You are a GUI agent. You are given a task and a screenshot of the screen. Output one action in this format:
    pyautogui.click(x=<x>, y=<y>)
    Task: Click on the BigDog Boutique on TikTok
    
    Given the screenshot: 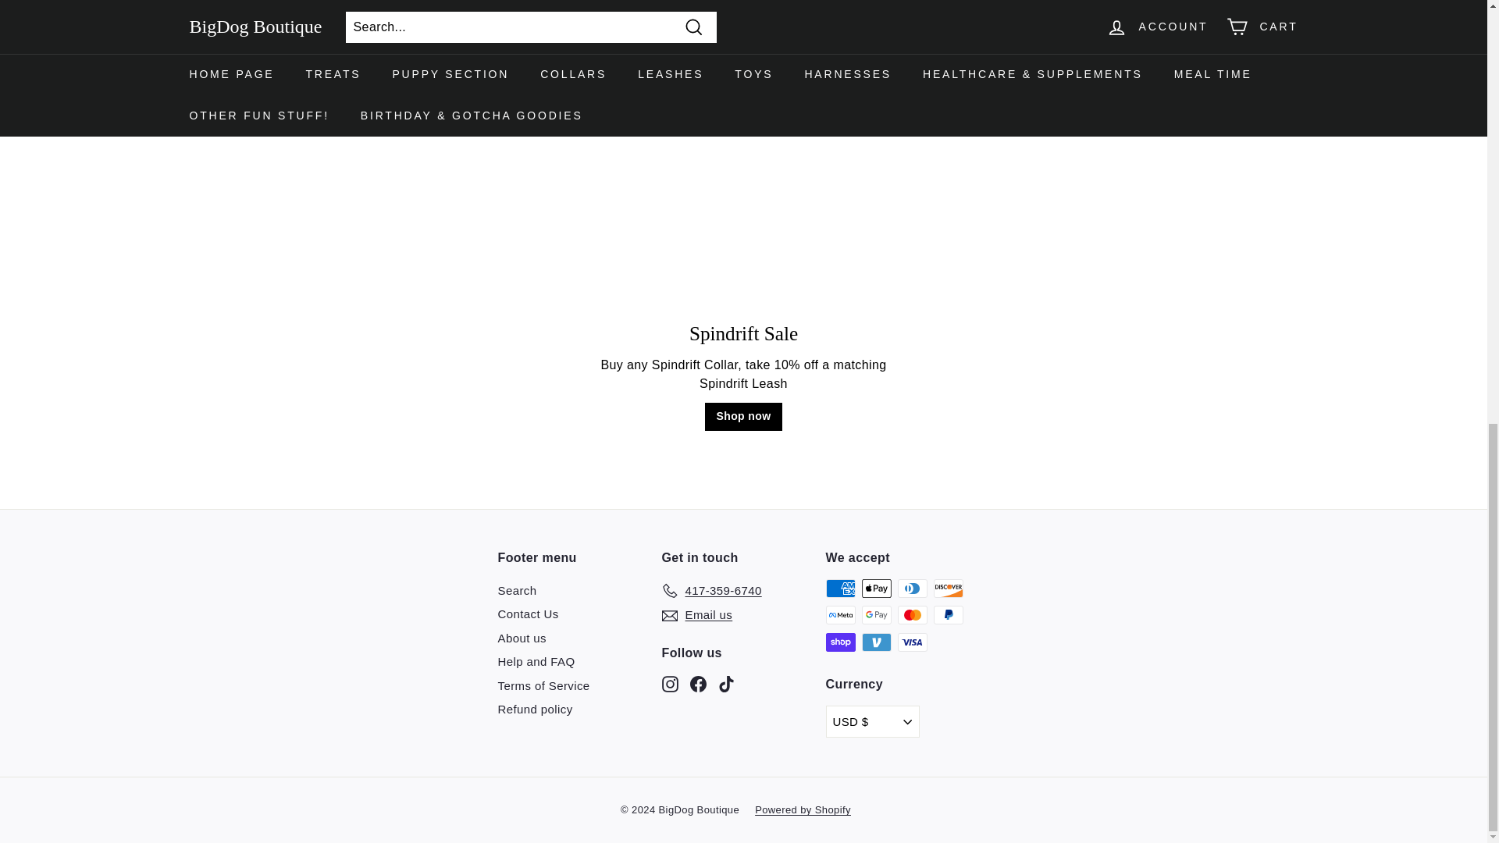 What is the action you would take?
    pyautogui.click(x=726, y=683)
    